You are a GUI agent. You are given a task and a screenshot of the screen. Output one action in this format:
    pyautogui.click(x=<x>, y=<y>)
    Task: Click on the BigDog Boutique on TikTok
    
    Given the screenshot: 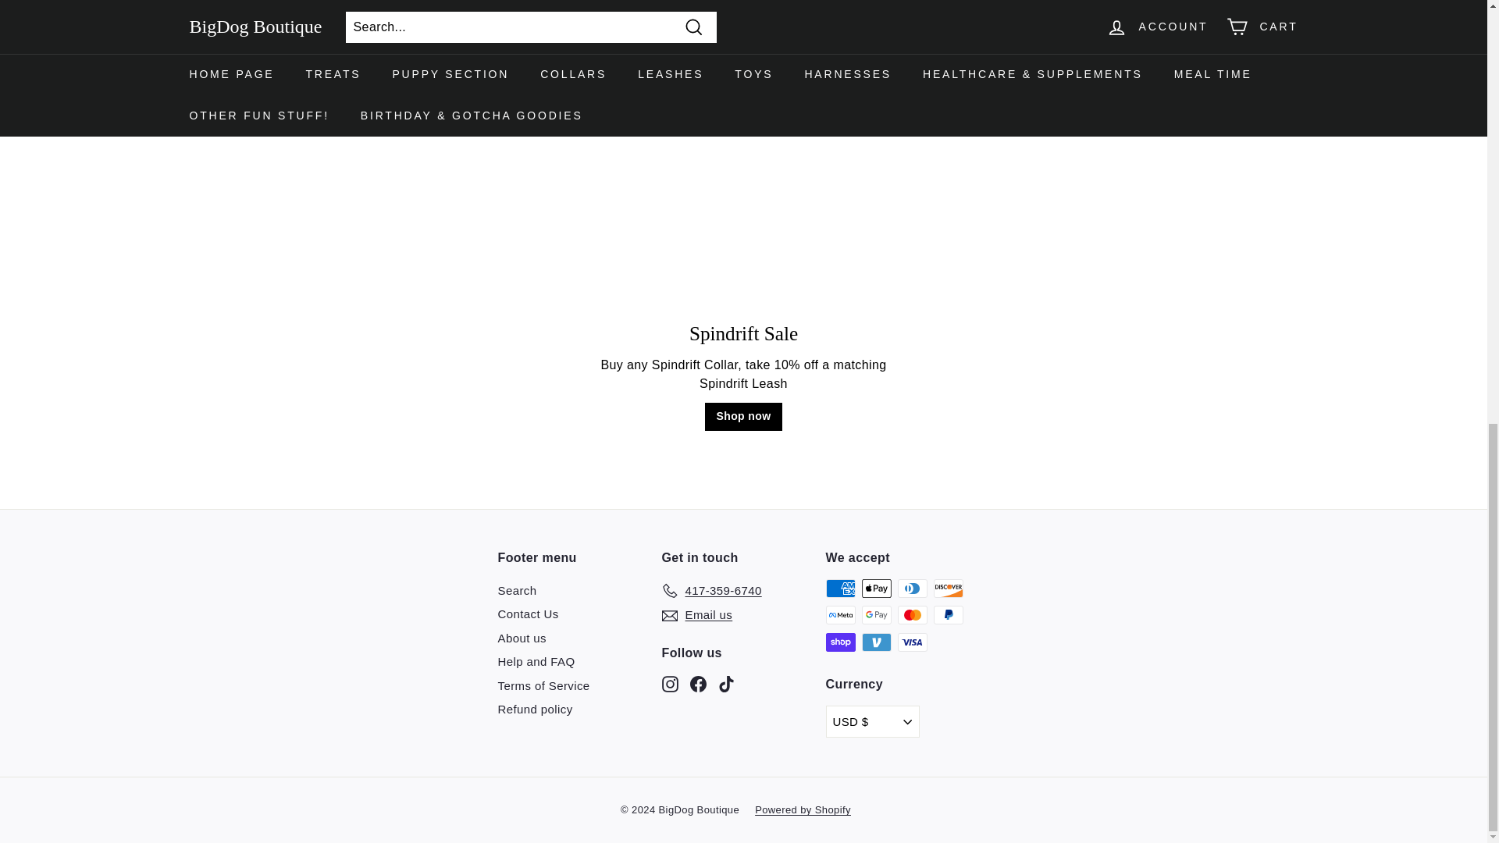 What is the action you would take?
    pyautogui.click(x=726, y=683)
    